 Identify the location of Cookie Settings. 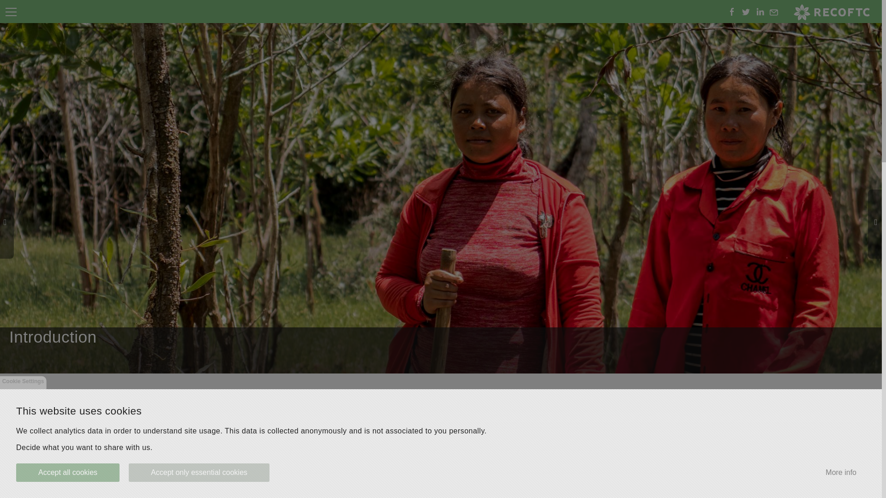
(23, 383).